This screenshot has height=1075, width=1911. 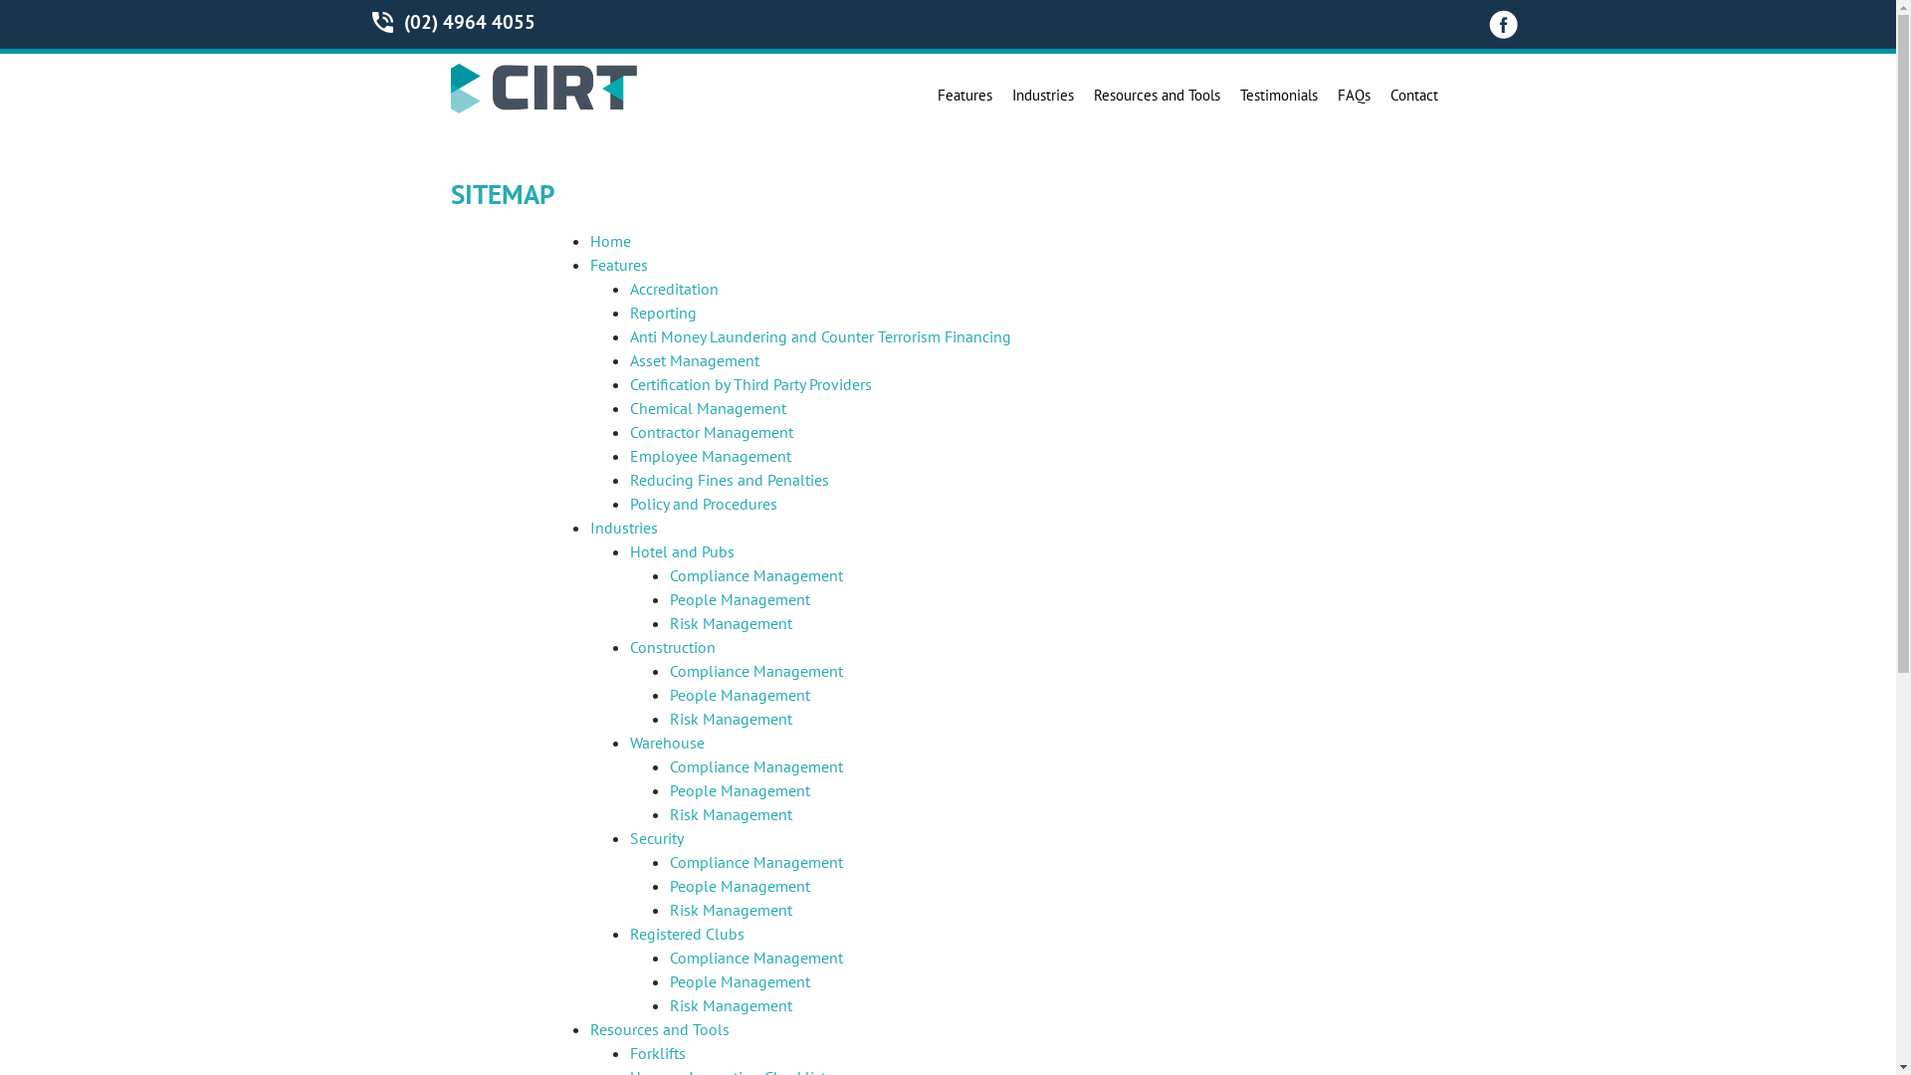 I want to click on Chemical Management, so click(x=707, y=408).